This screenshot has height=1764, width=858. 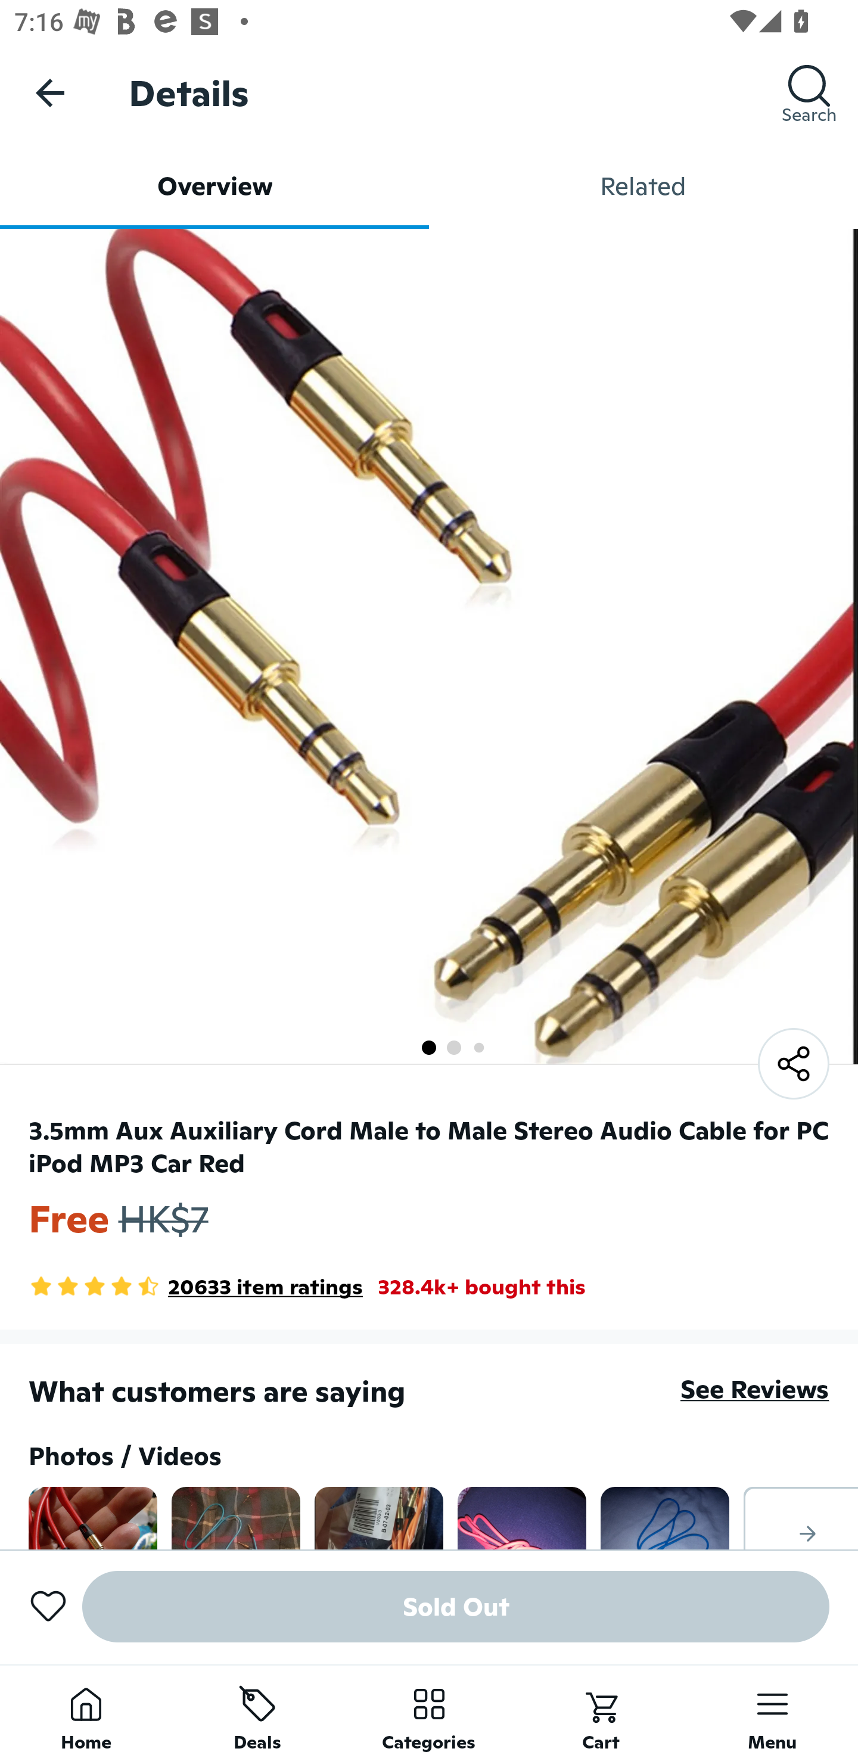 What do you see at coordinates (195, 1287) in the screenshot?
I see `4.3 Star Rating 20633 item ratings` at bounding box center [195, 1287].